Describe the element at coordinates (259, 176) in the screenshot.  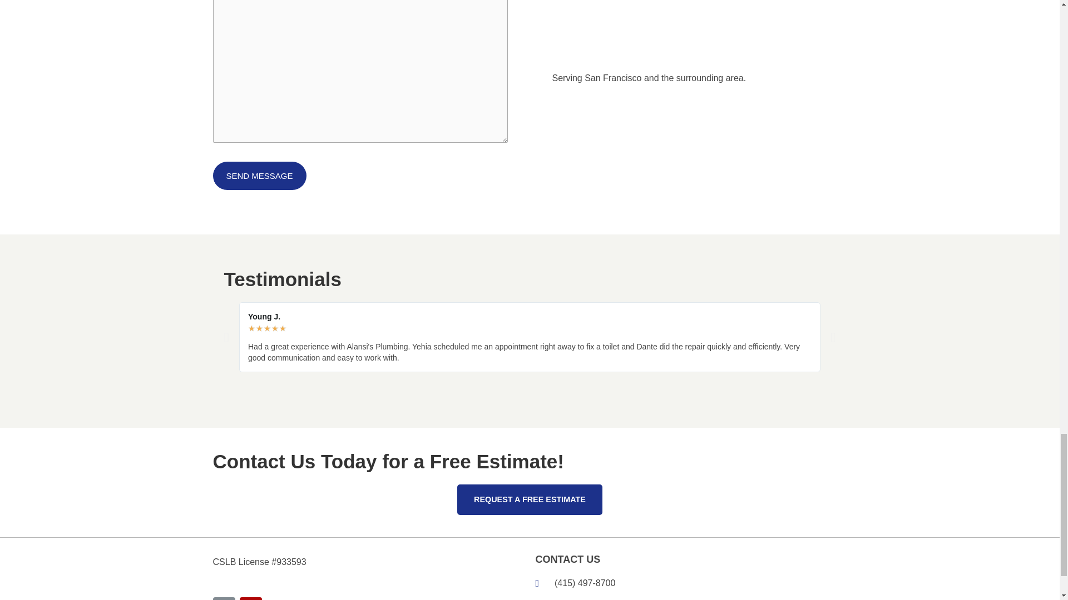
I see `Send Message` at that location.